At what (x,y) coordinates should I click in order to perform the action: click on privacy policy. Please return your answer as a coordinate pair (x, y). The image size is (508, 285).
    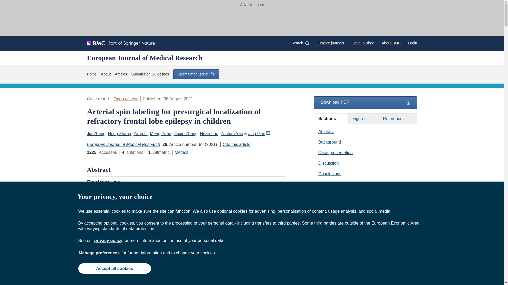
    Looking at the image, I should click on (108, 240).